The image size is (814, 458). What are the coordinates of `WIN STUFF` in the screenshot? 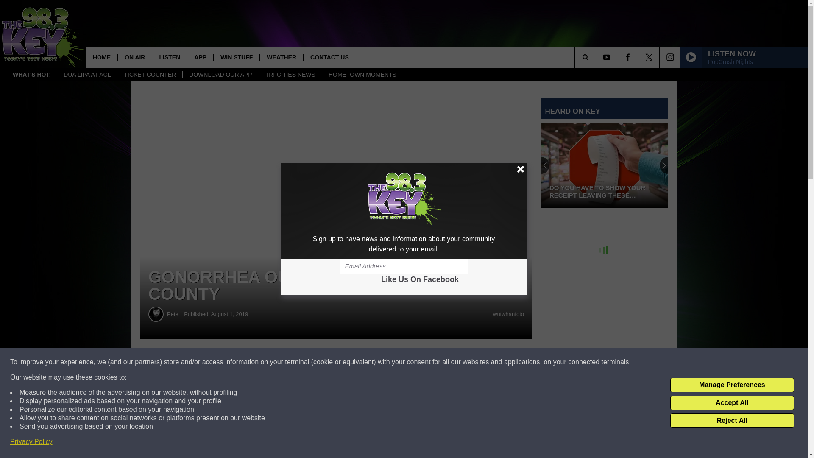 It's located at (237, 57).